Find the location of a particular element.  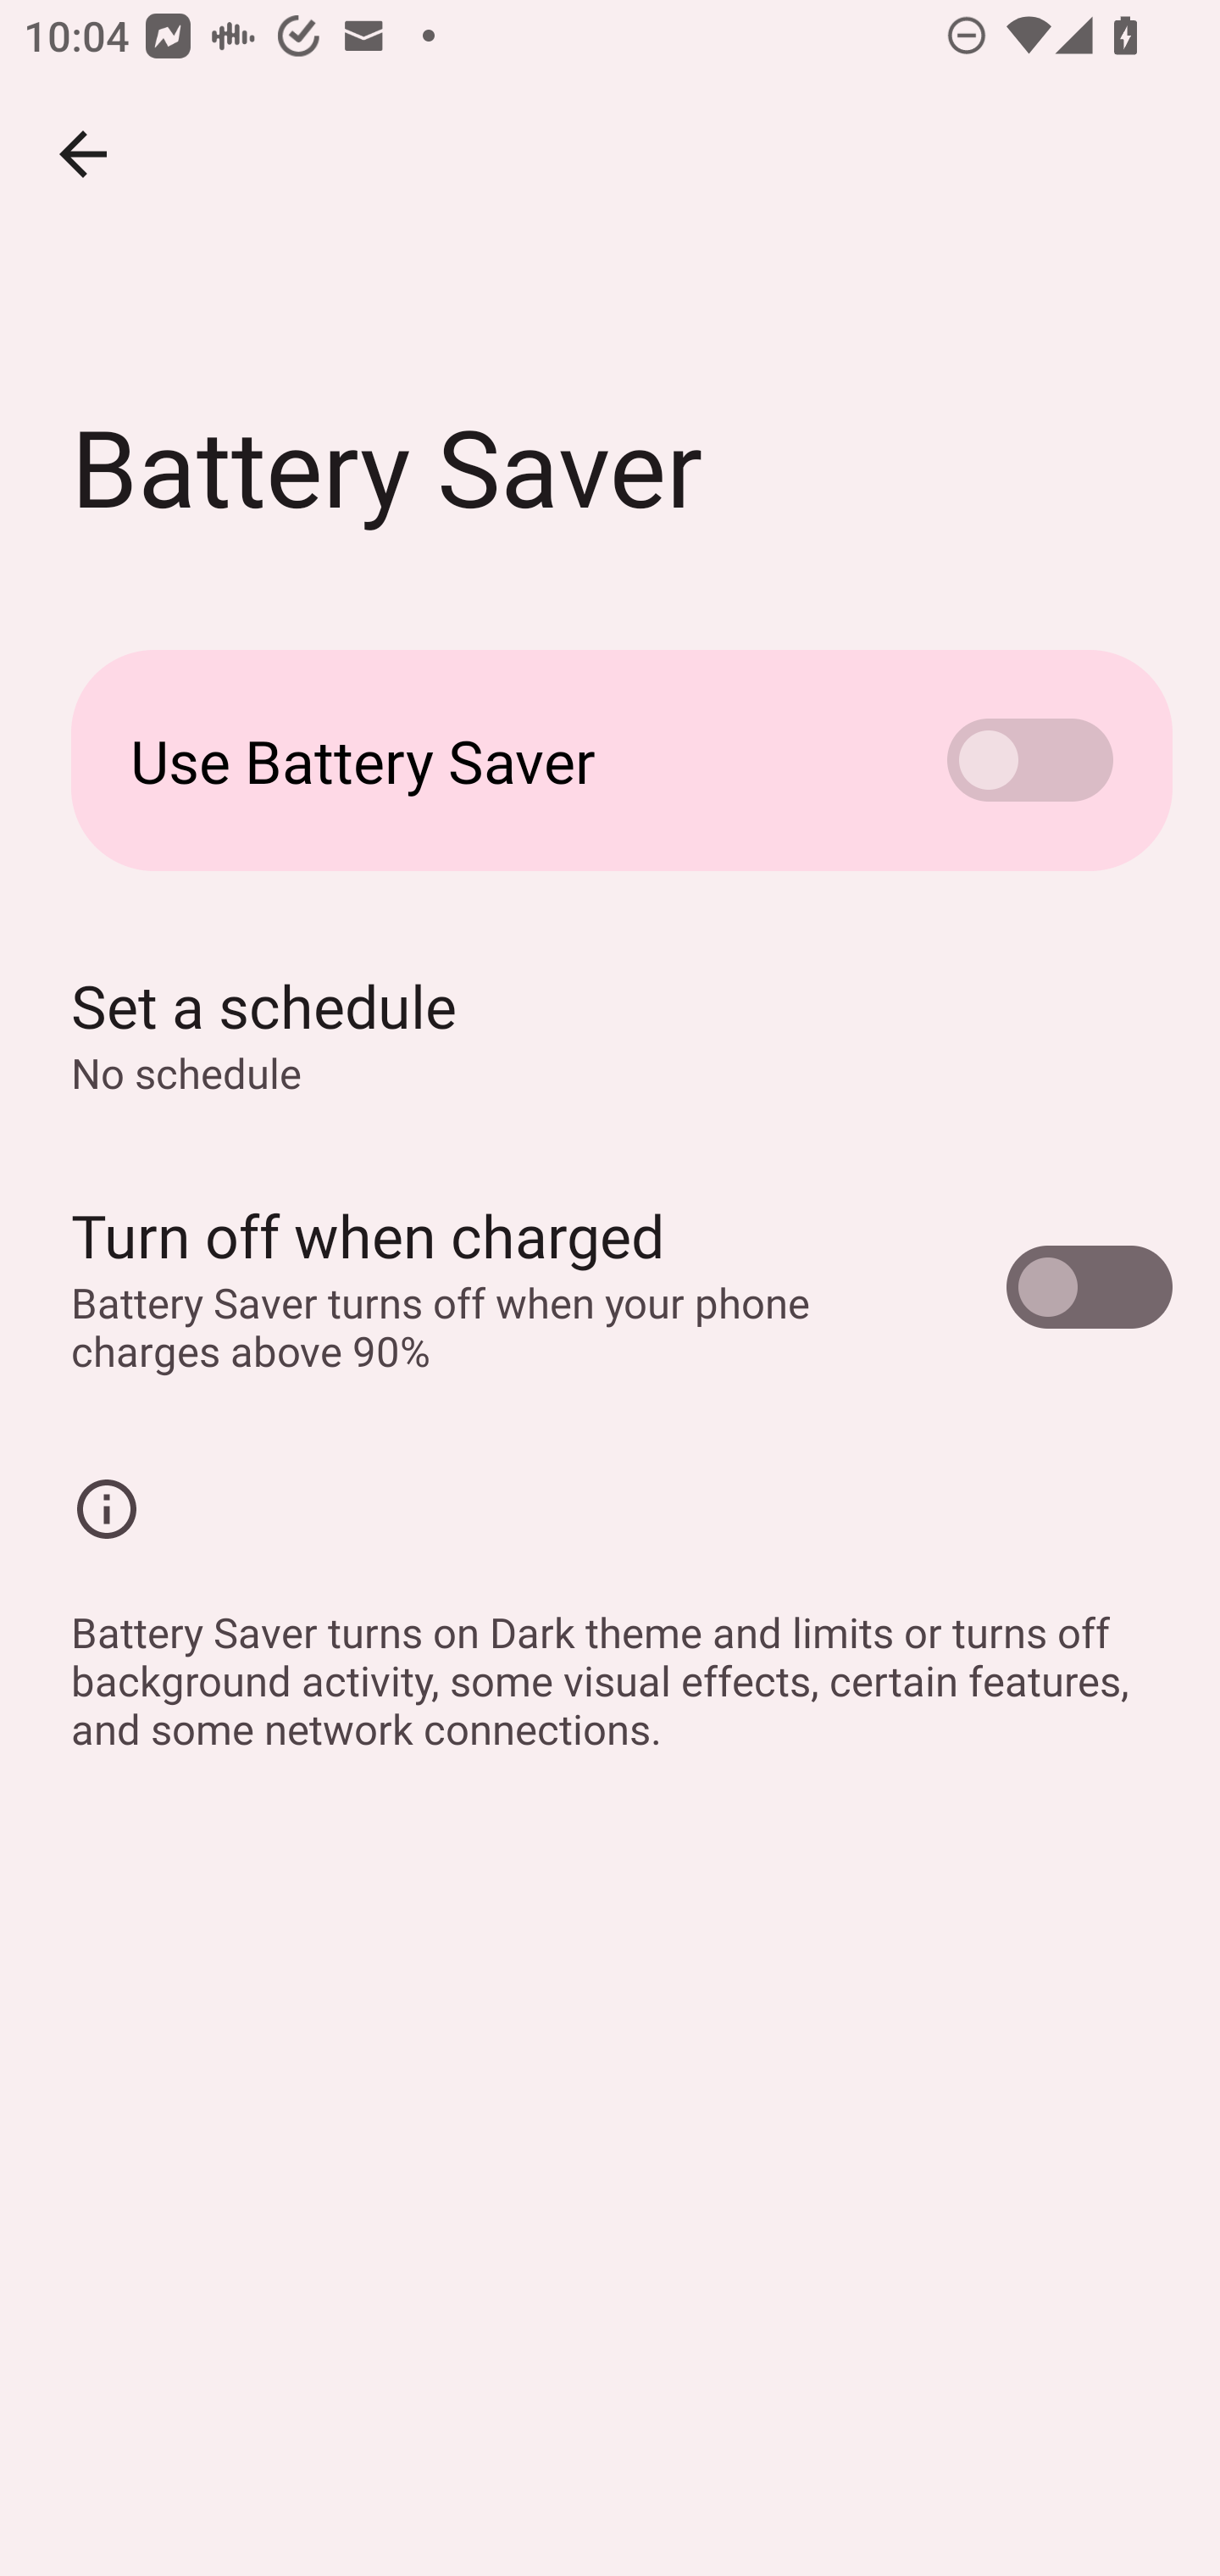

Use Battery Saver is located at coordinates (610, 761).